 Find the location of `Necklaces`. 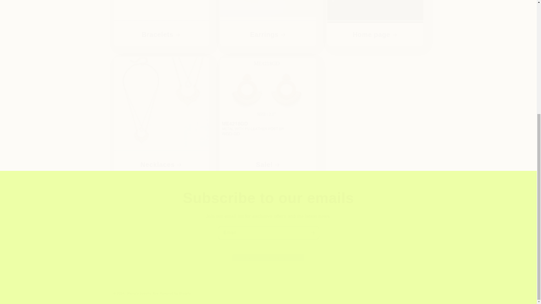

Necklaces is located at coordinates (161, 165).